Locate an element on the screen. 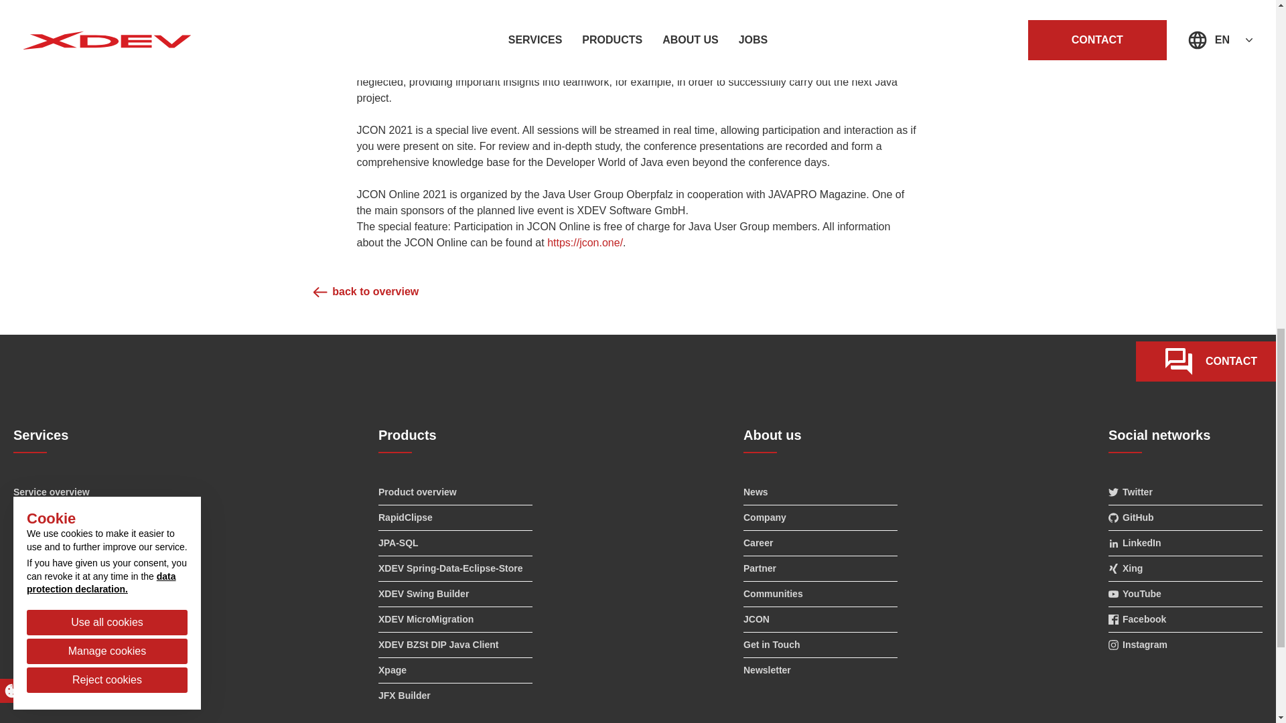 This screenshot has height=723, width=1286. RapidClipse is located at coordinates (455, 517).